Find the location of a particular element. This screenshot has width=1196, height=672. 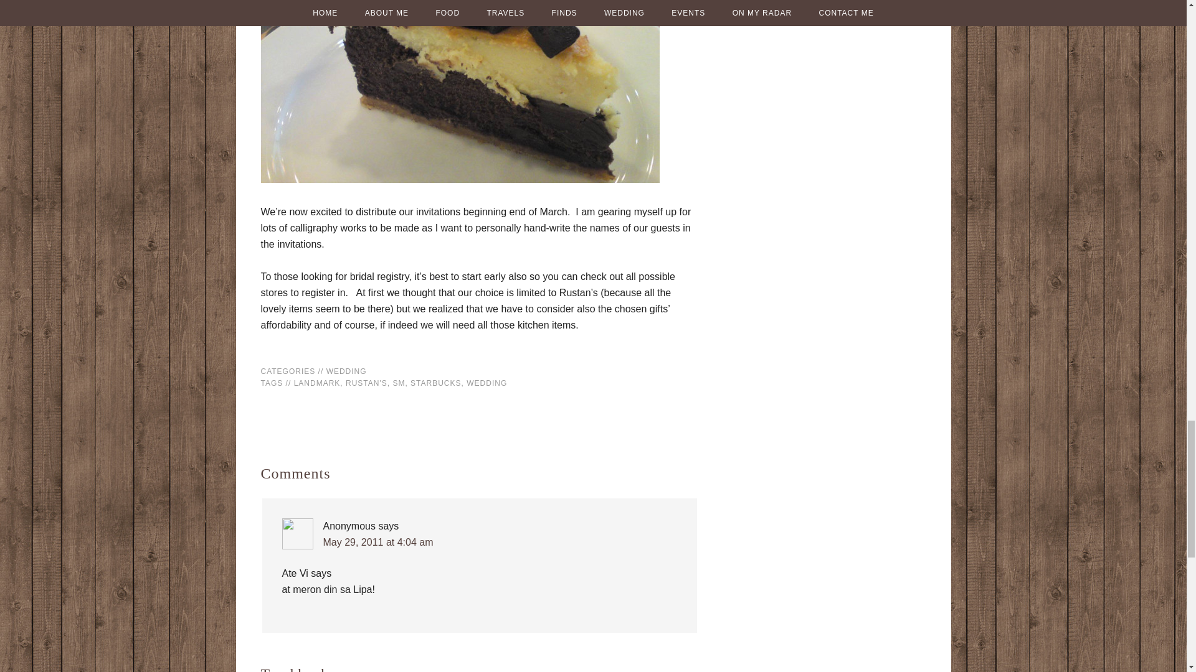

STARBUCKS is located at coordinates (435, 383).